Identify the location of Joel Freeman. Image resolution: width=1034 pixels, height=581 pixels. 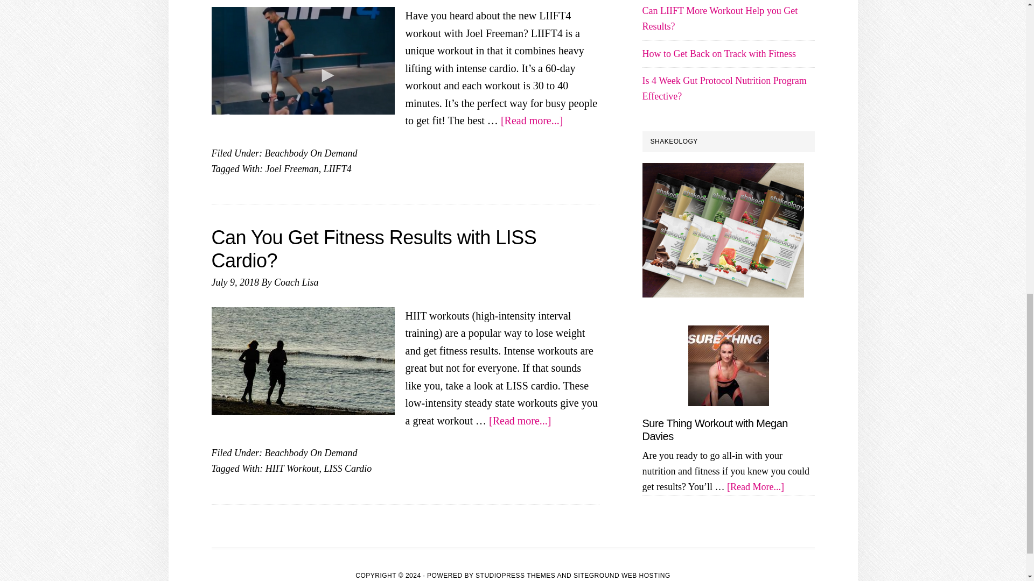
(292, 169).